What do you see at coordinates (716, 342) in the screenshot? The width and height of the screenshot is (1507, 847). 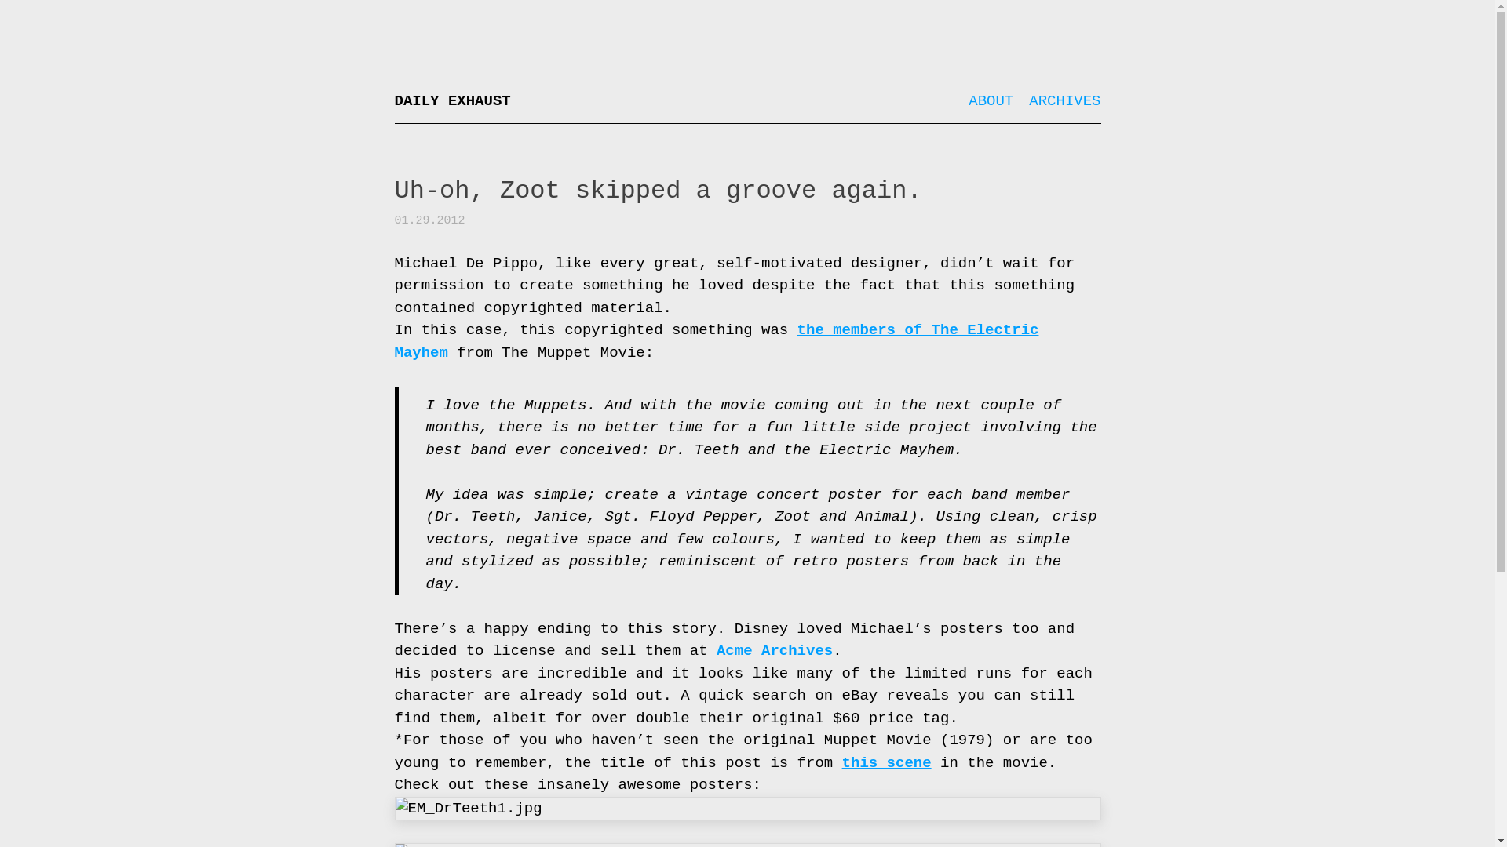 I see `the members of The Electric Mayhem` at bounding box center [716, 342].